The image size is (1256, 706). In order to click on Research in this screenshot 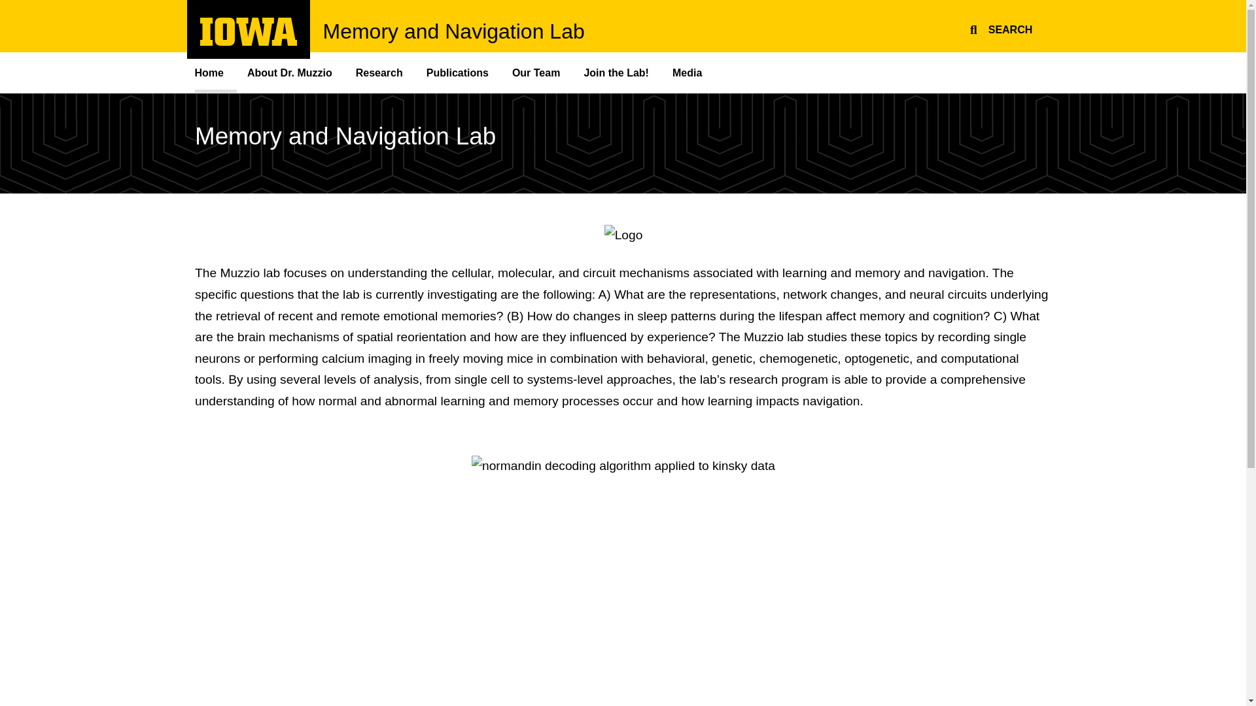, I will do `click(538, 72)`.